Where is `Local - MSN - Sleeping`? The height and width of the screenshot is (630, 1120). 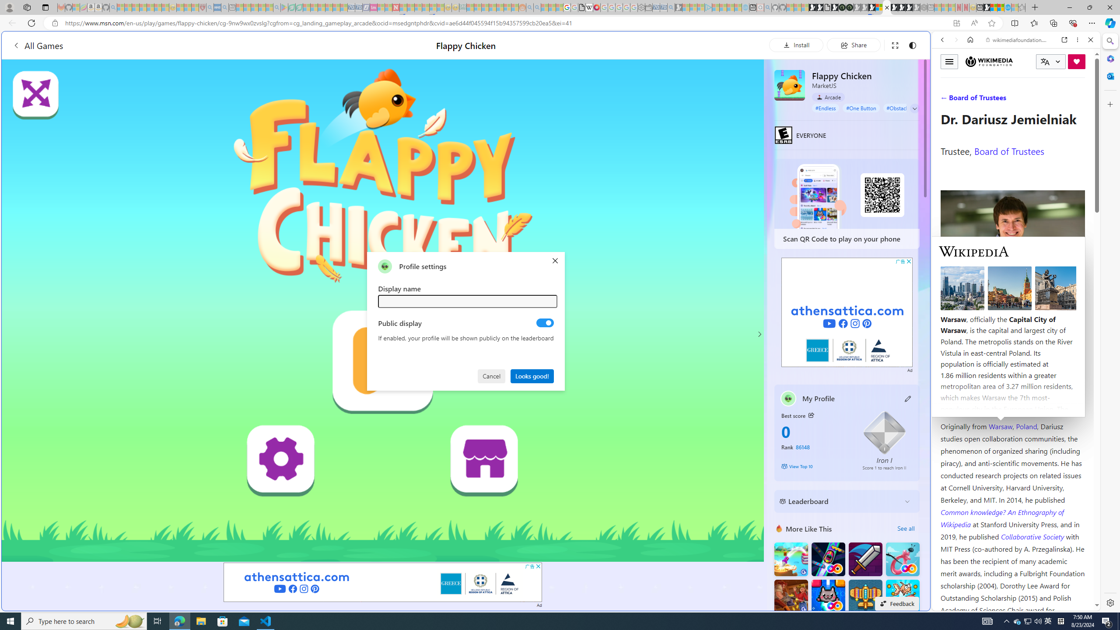 Local - MSN - Sleeping is located at coordinates (195, 7).